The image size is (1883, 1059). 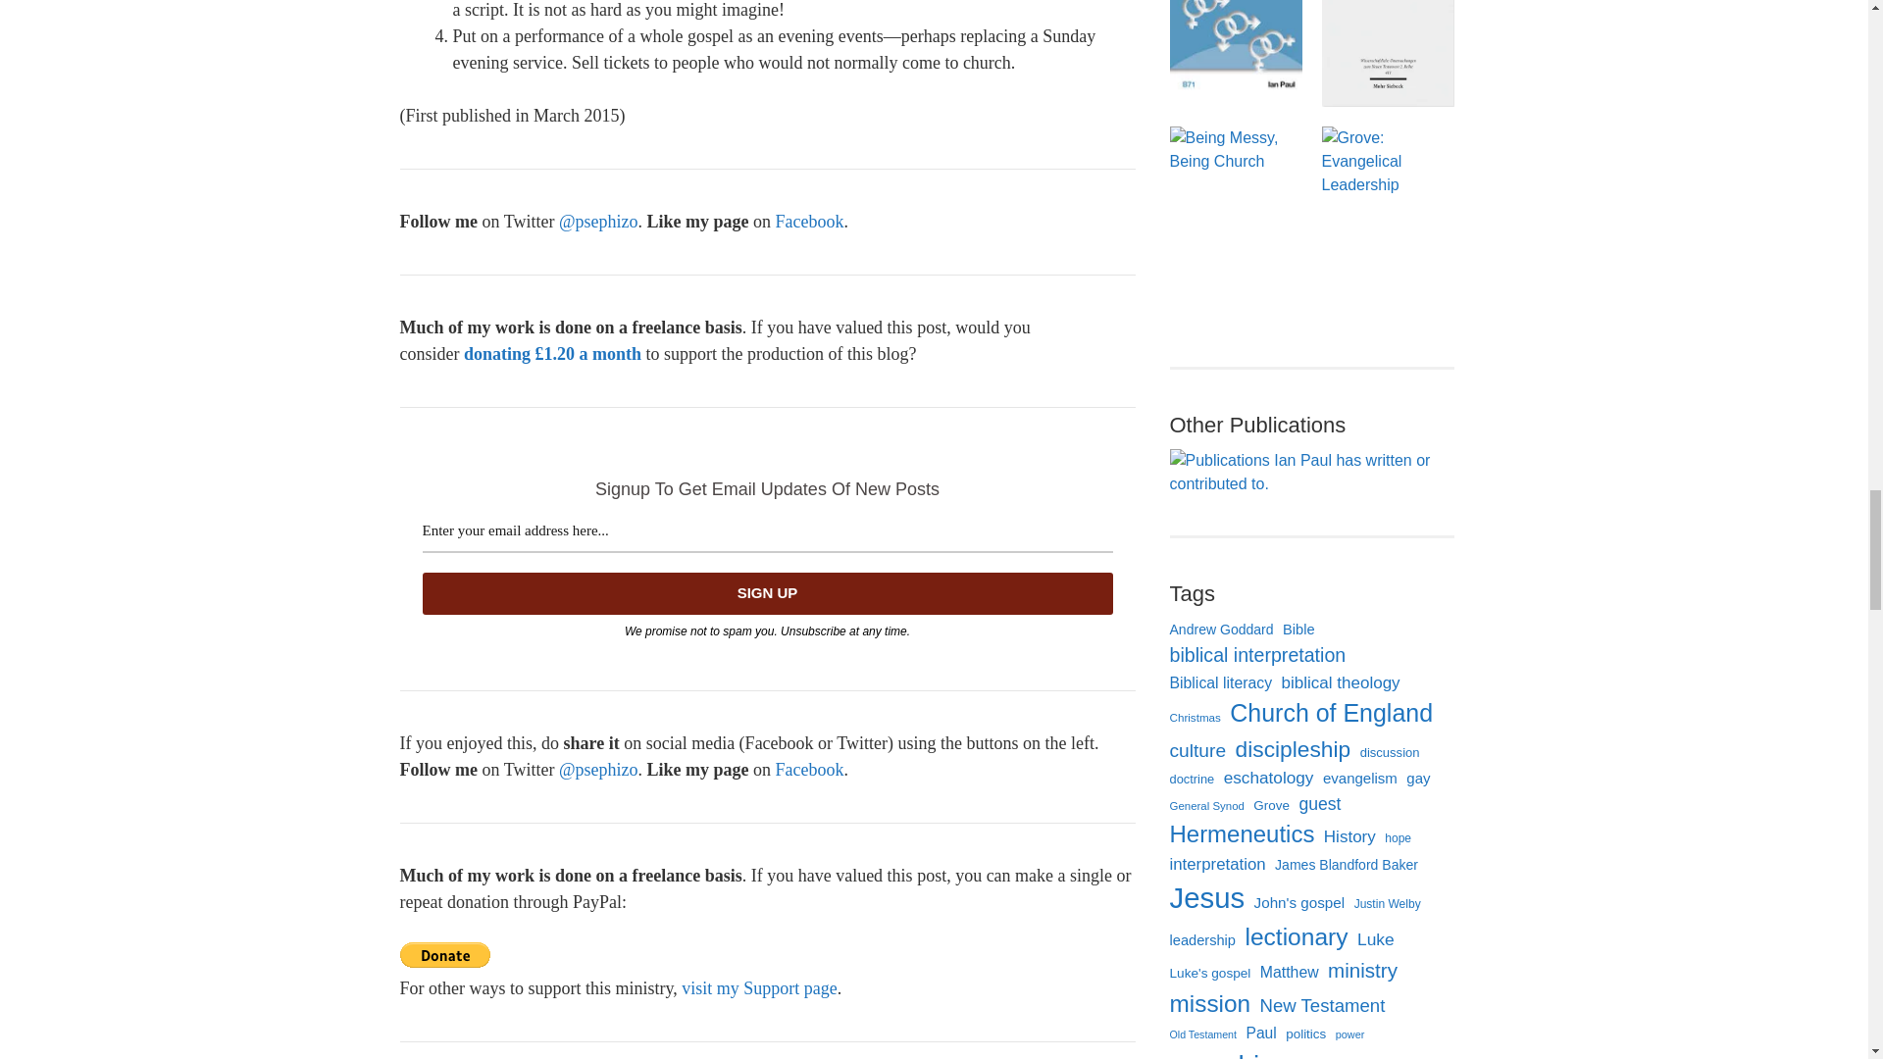 What do you see at coordinates (767, 594) in the screenshot?
I see `Sign Up` at bounding box center [767, 594].